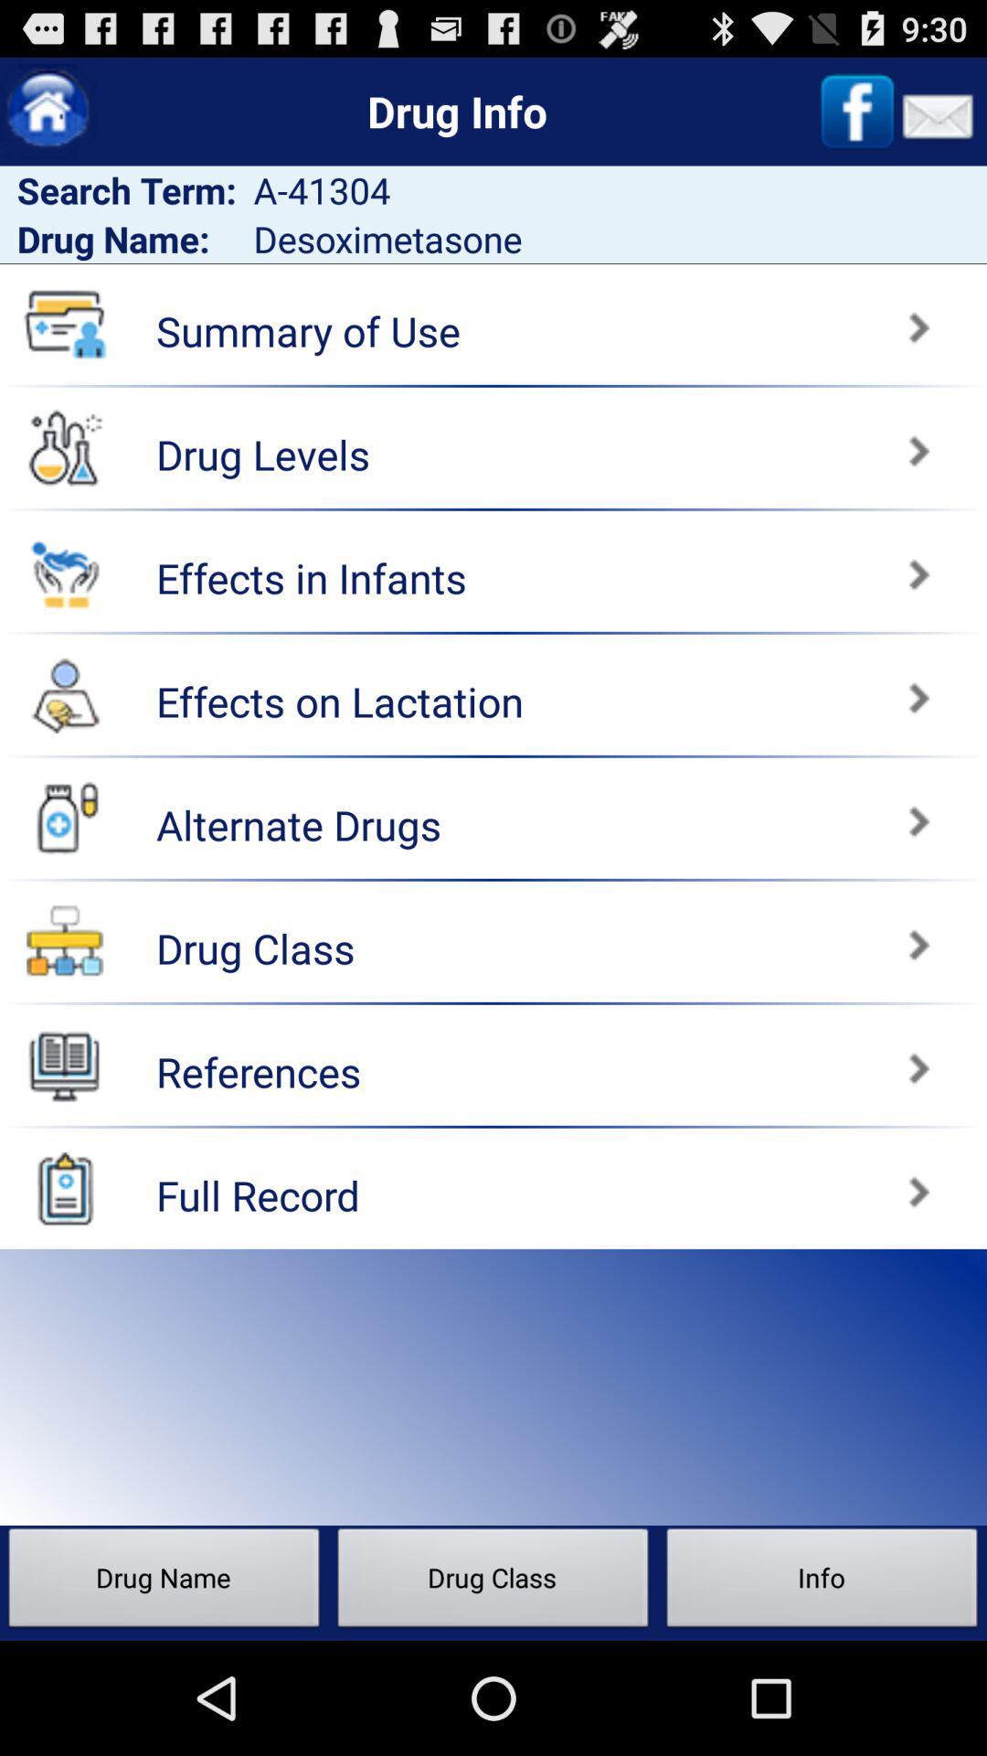 The height and width of the screenshot is (1756, 987). Describe the element at coordinates (744, 565) in the screenshot. I see `go to effects in infants` at that location.